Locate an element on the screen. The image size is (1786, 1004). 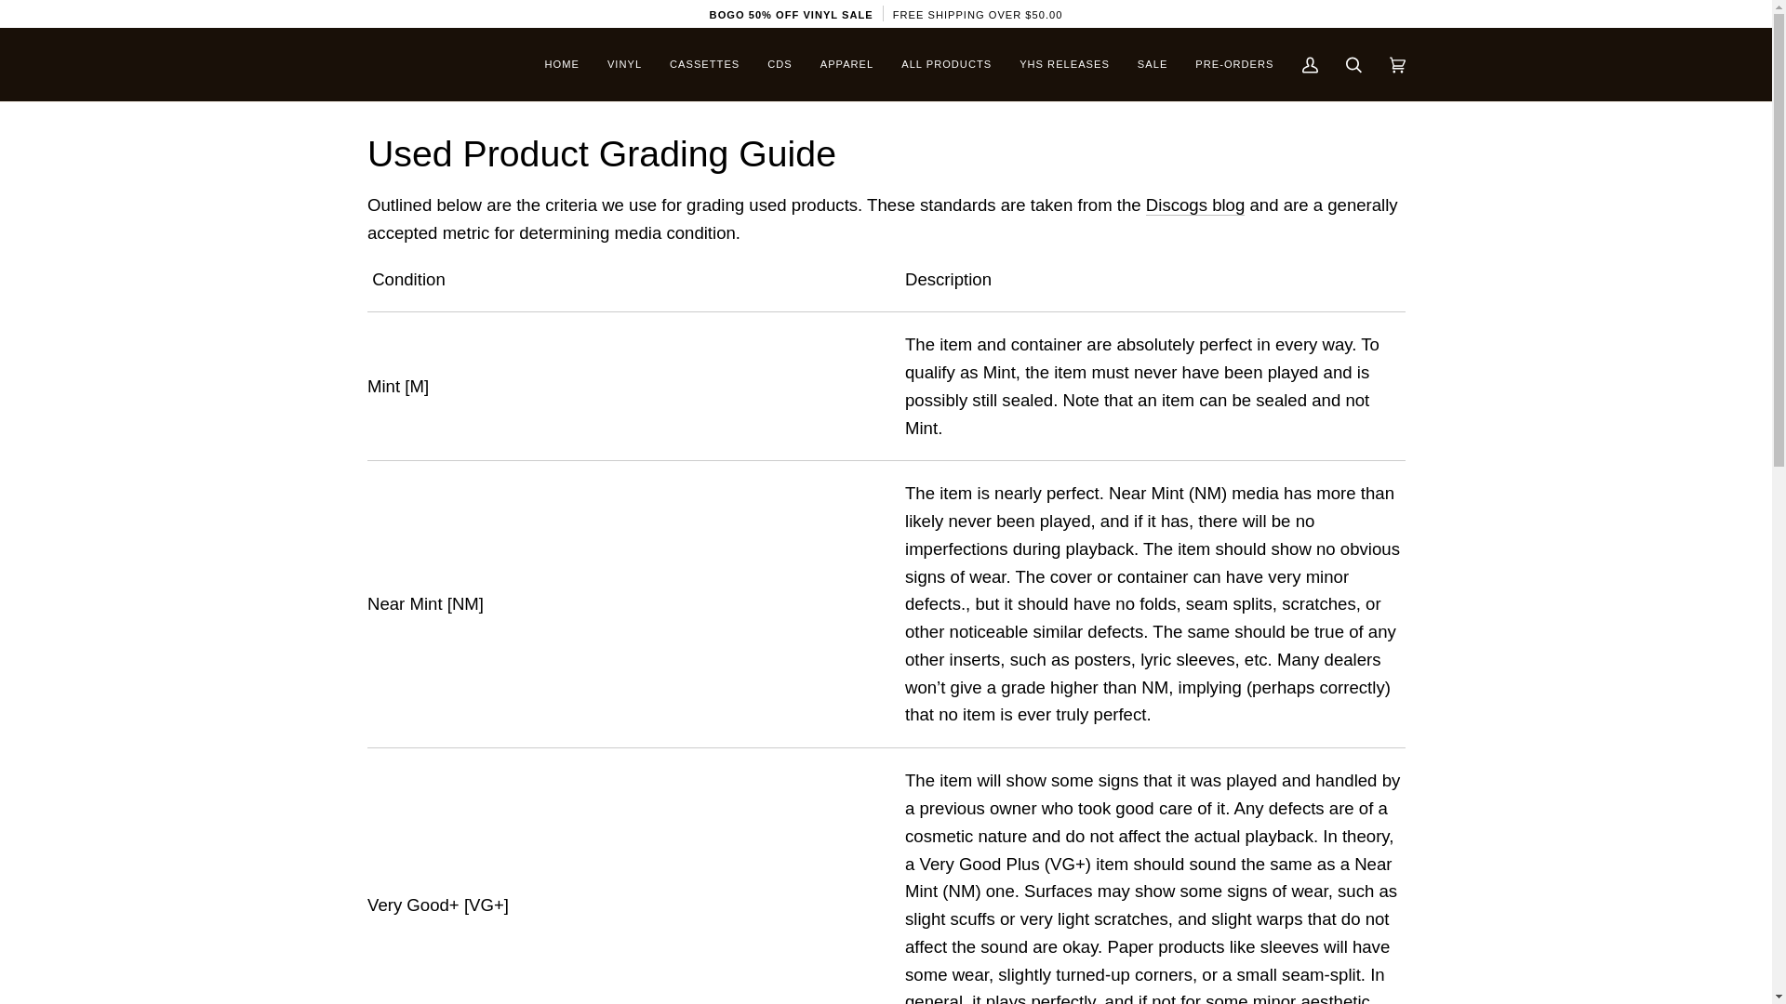
SALE is located at coordinates (1152, 65).